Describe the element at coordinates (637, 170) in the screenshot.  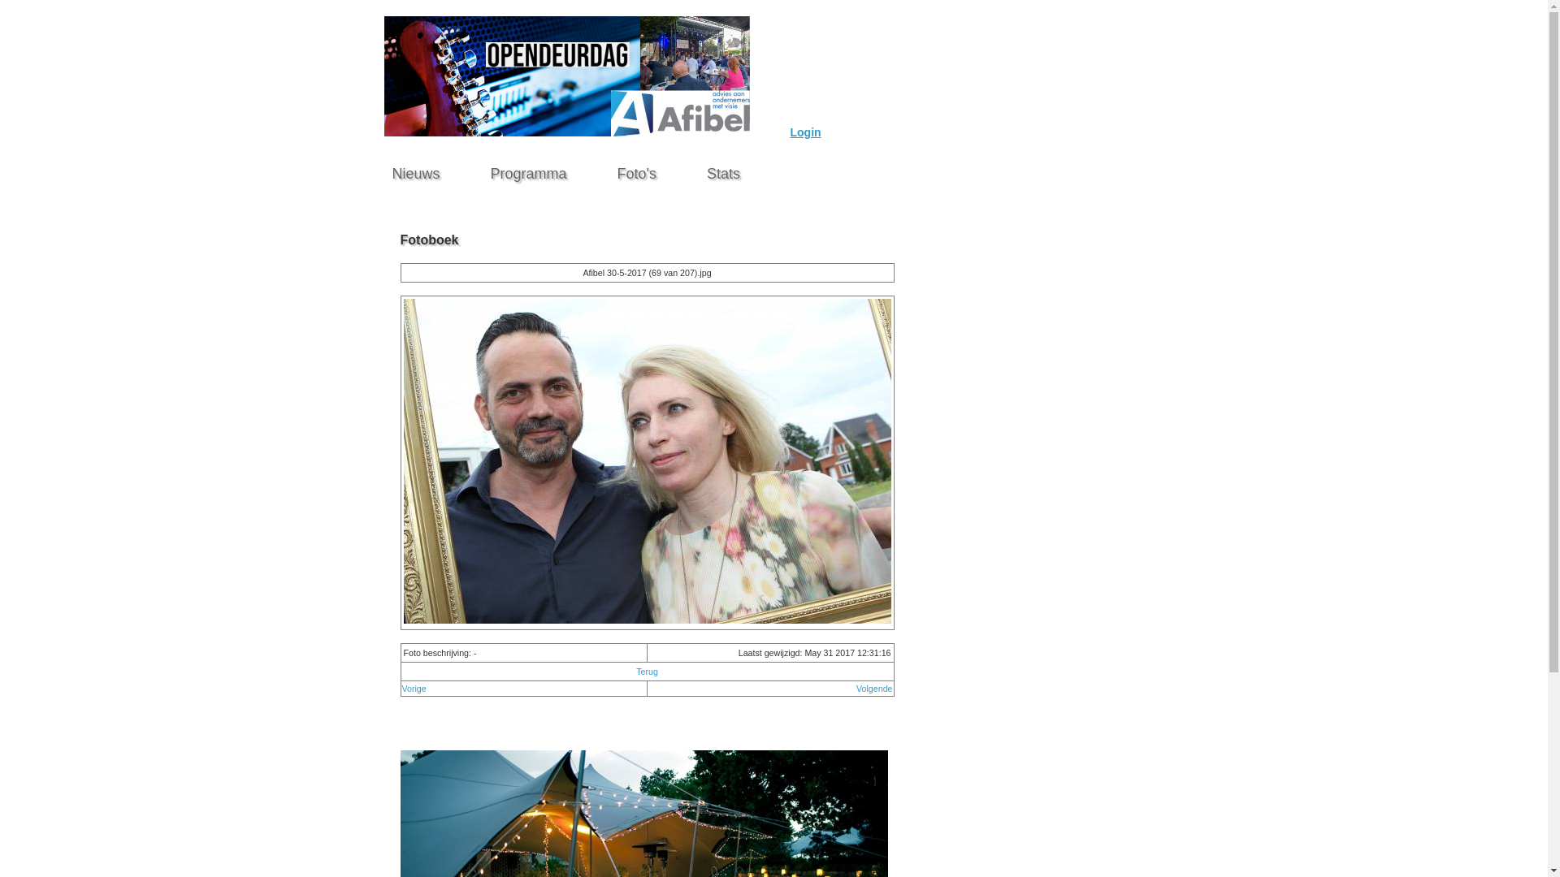
I see `Foto's` at that location.